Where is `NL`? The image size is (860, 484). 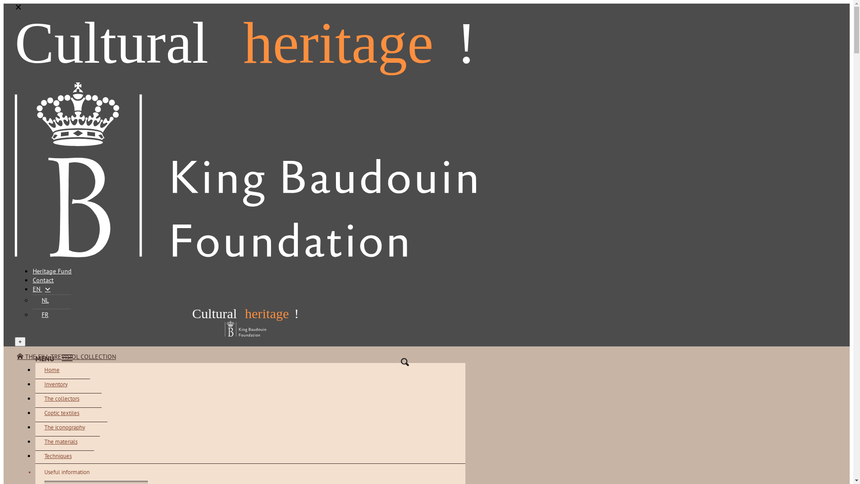
NL is located at coordinates (52, 300).